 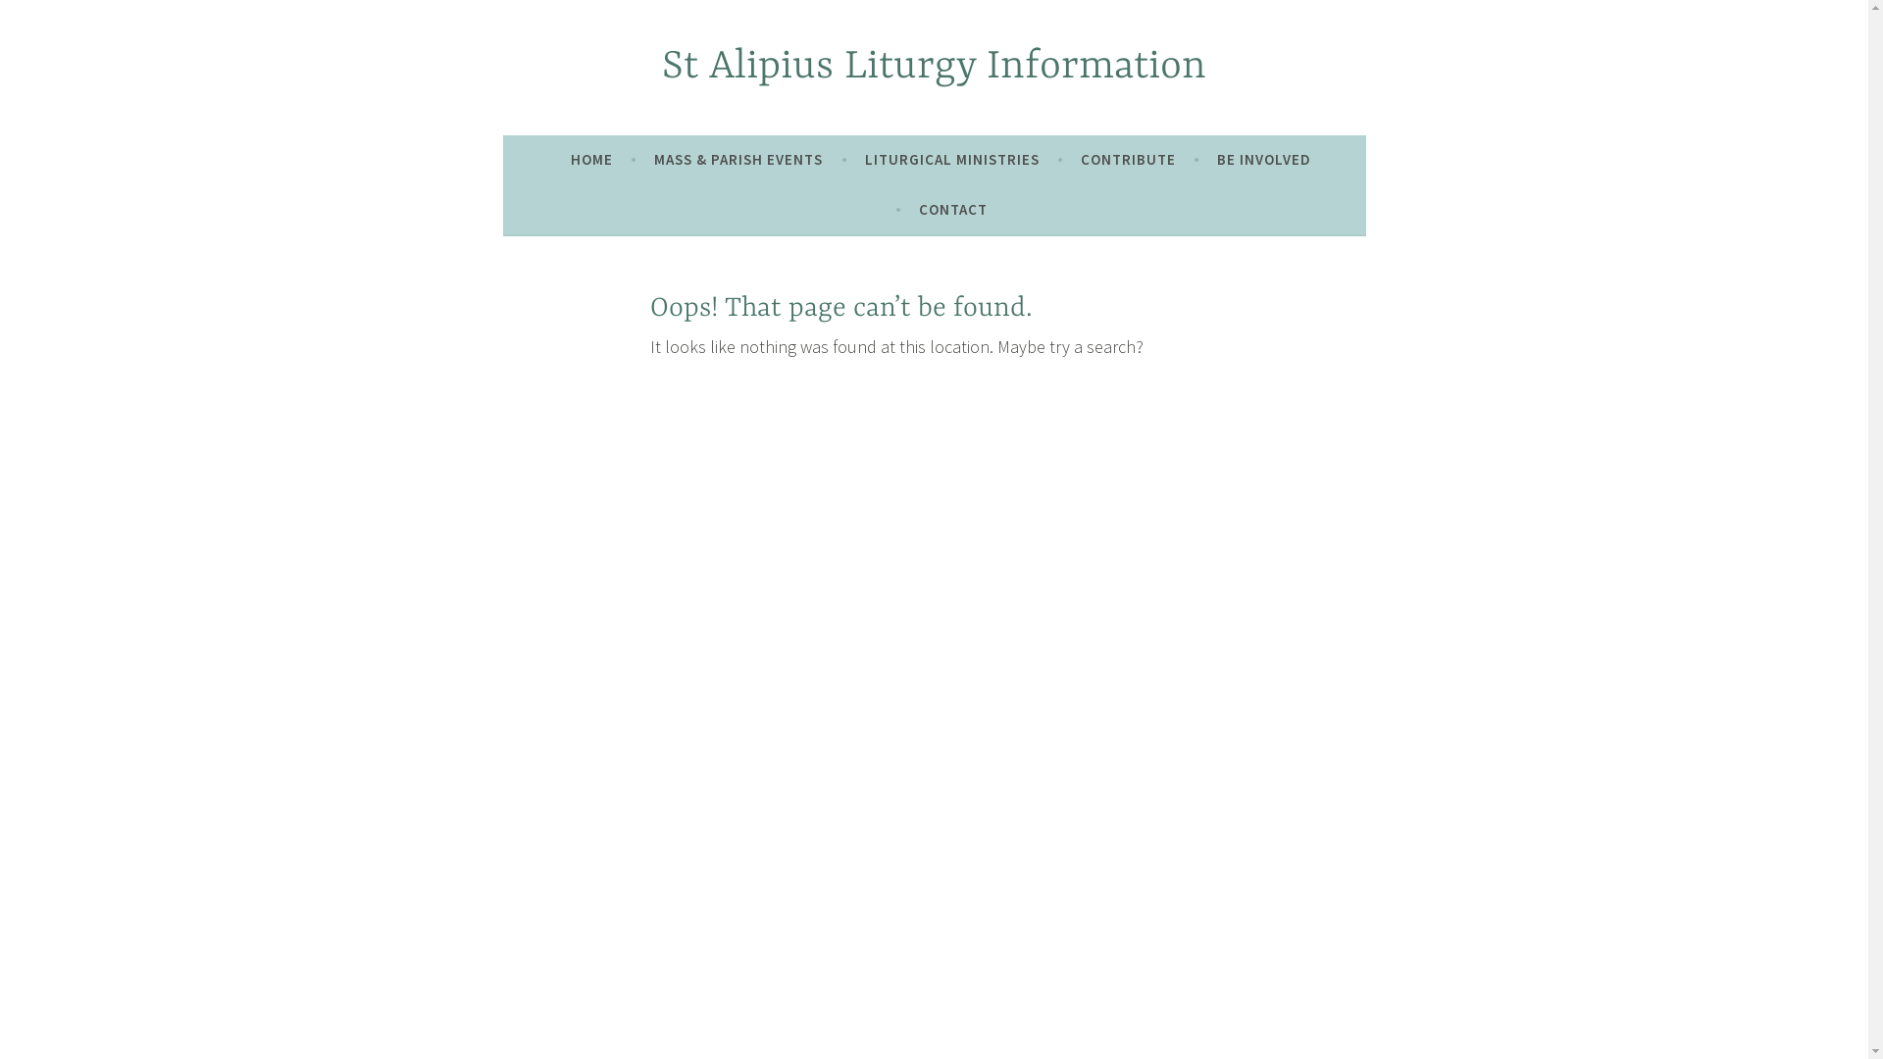 What do you see at coordinates (1128, 160) in the screenshot?
I see `CONTRIBUTE` at bounding box center [1128, 160].